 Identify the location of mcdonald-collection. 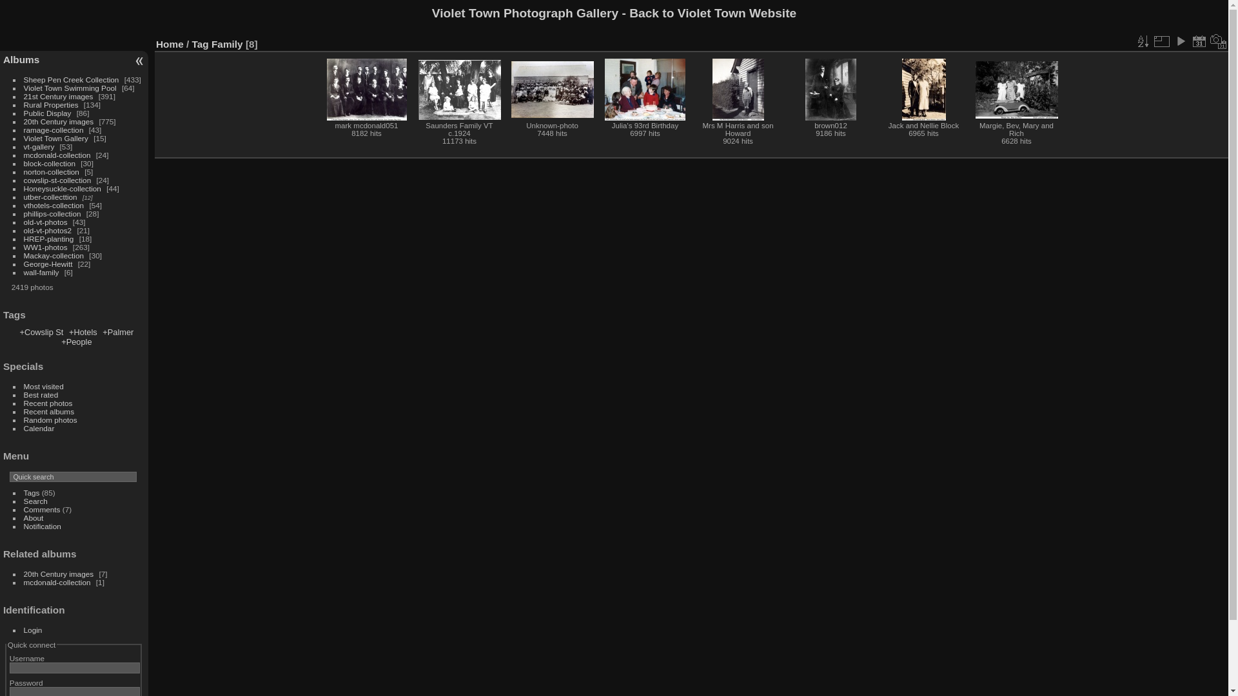
(57, 155).